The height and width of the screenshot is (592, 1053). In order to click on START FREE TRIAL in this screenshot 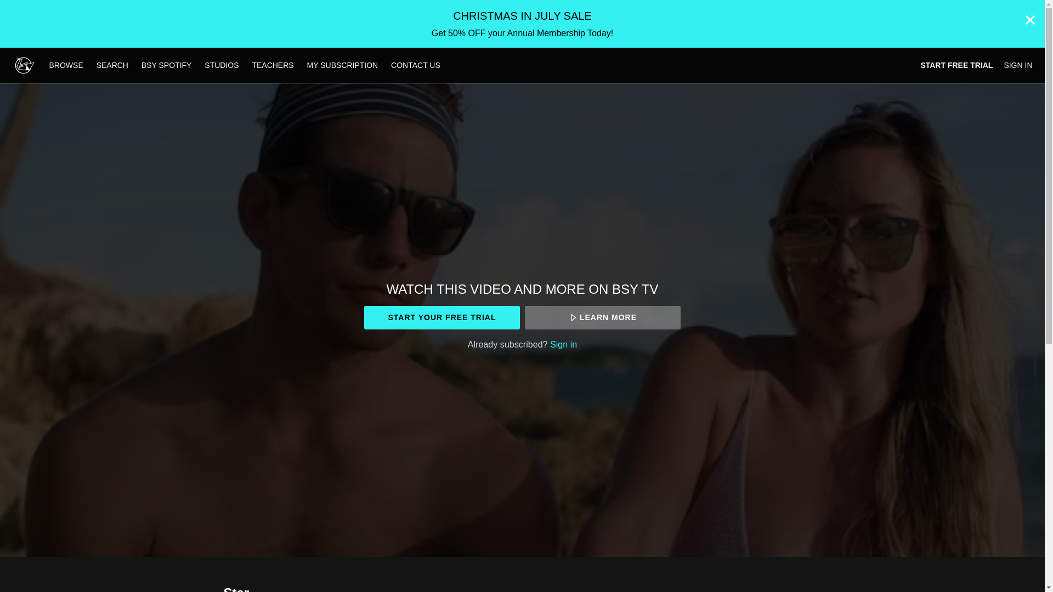, I will do `click(956, 65)`.